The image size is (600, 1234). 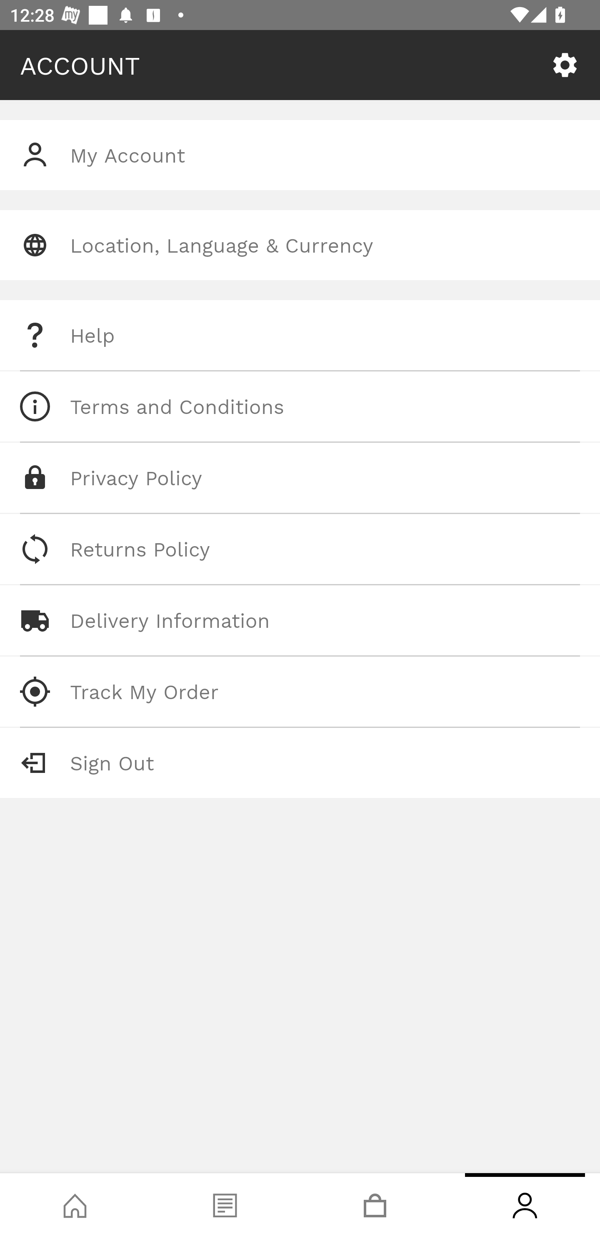 What do you see at coordinates (300, 620) in the screenshot?
I see `Delivery Information` at bounding box center [300, 620].